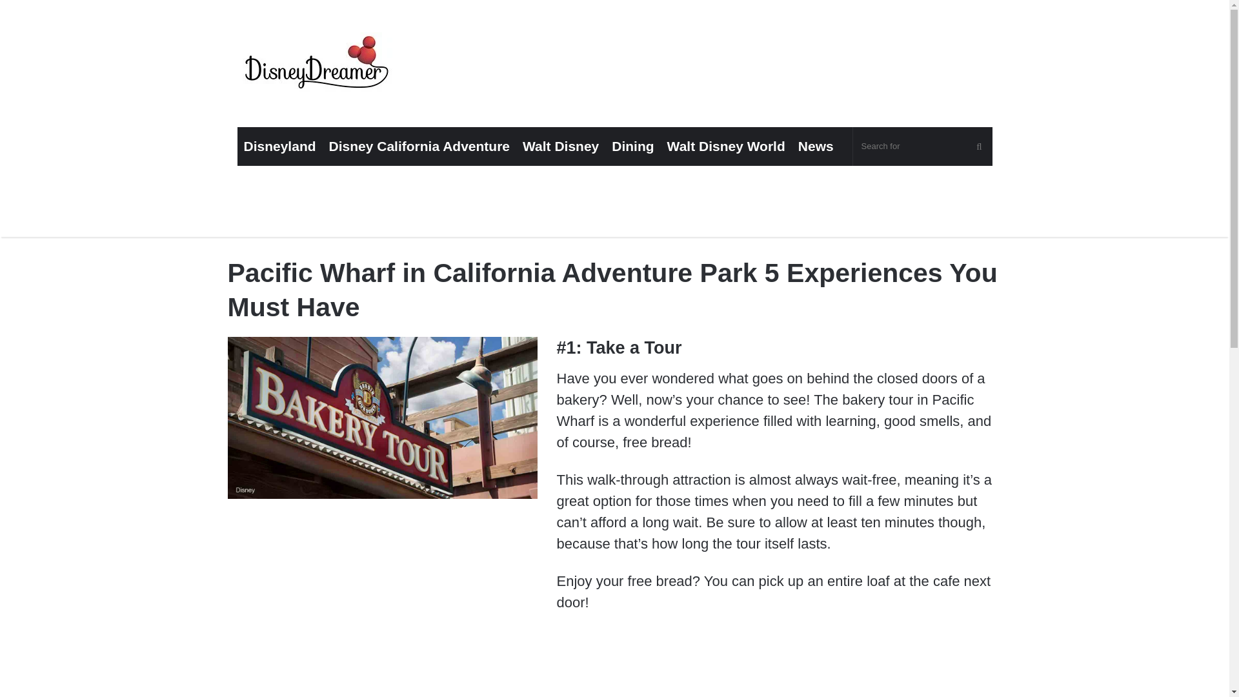 The width and height of the screenshot is (1239, 697). What do you see at coordinates (632, 146) in the screenshot?
I see `Dining` at bounding box center [632, 146].